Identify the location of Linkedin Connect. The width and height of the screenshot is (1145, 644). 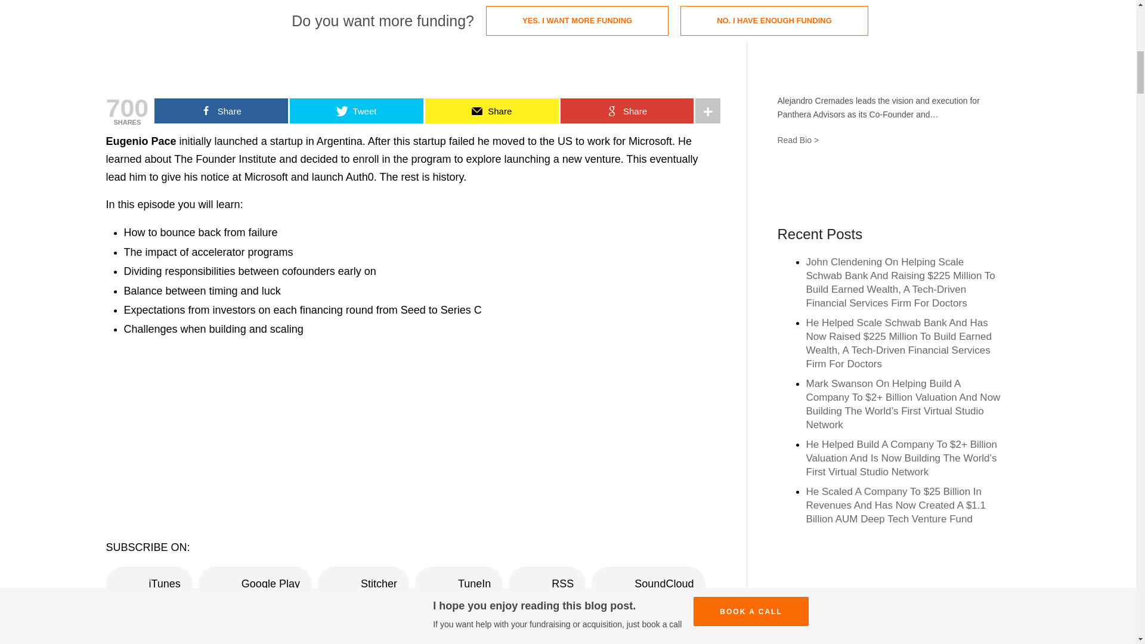
(885, 186).